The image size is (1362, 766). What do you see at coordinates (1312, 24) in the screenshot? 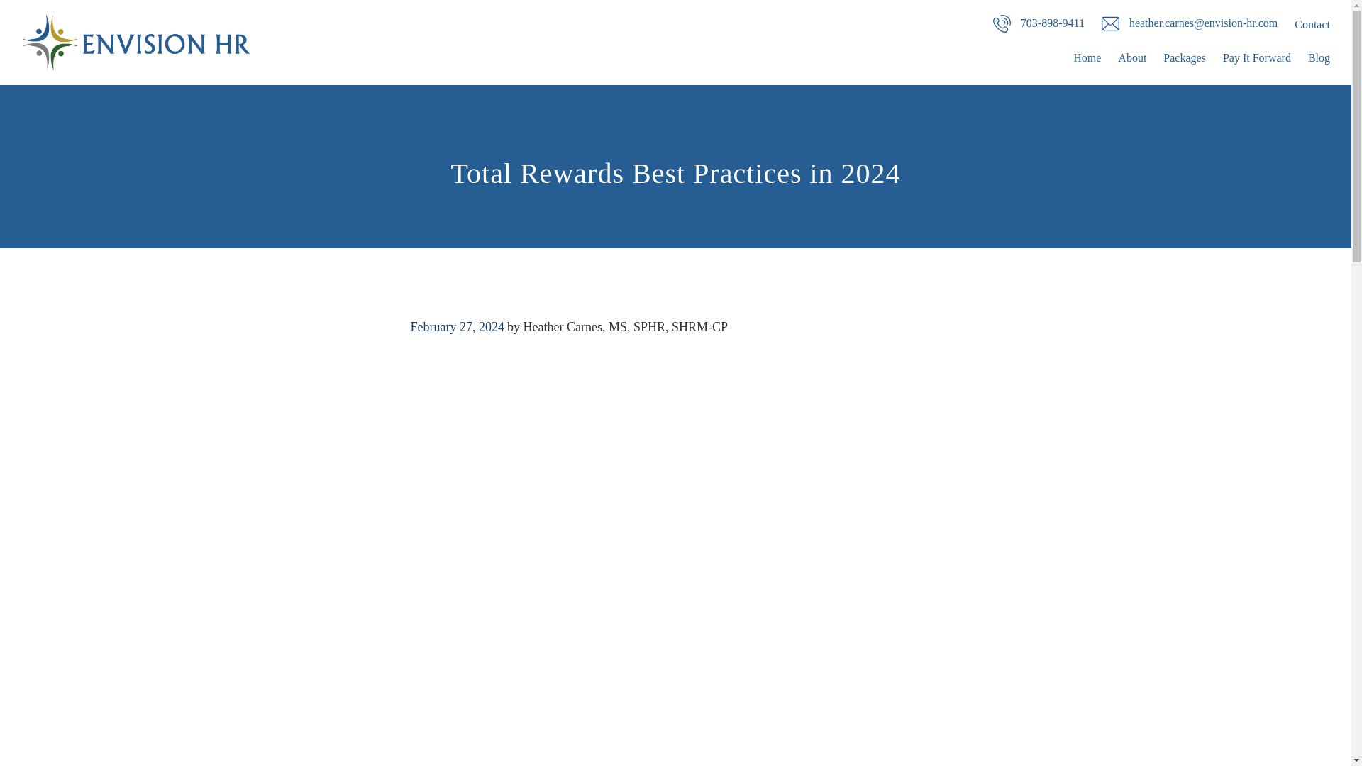
I see `Contact` at bounding box center [1312, 24].